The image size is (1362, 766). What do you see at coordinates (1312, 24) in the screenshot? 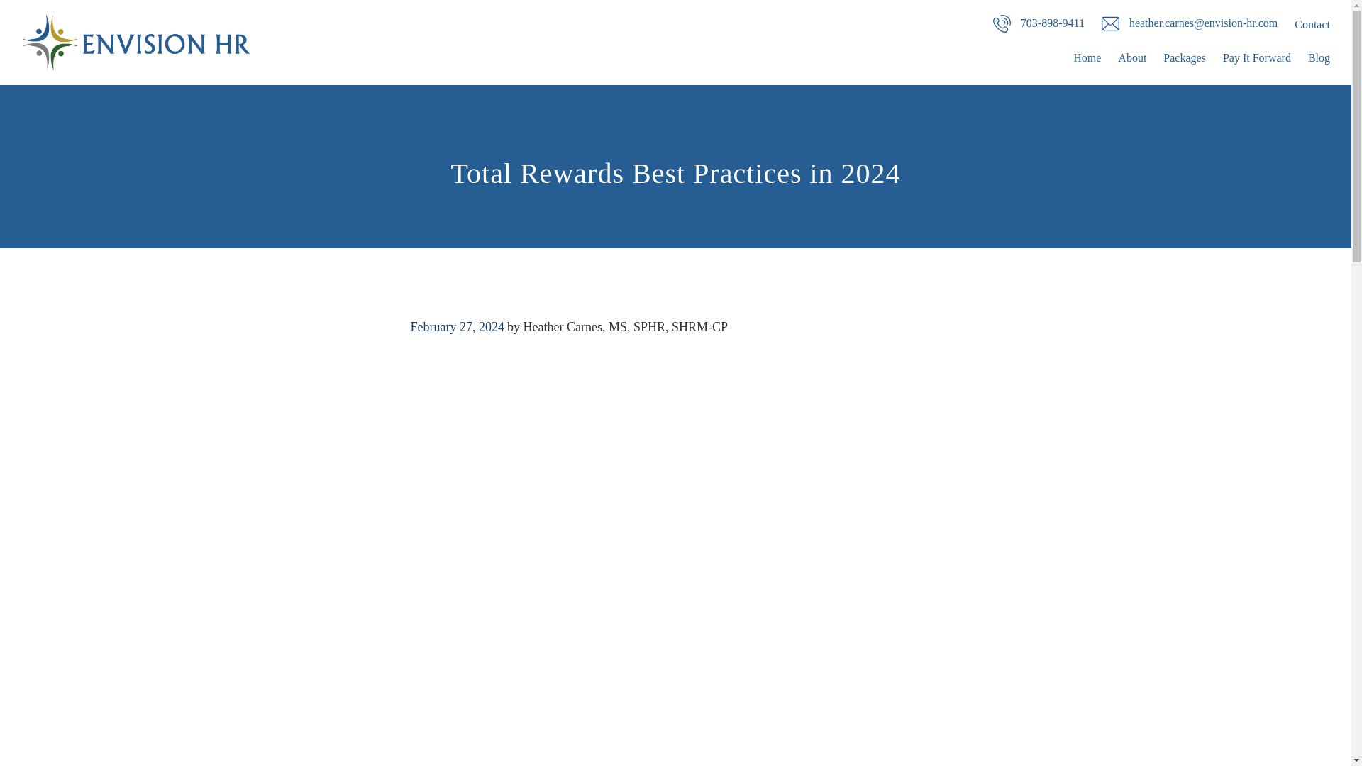
I see `Contact` at bounding box center [1312, 24].